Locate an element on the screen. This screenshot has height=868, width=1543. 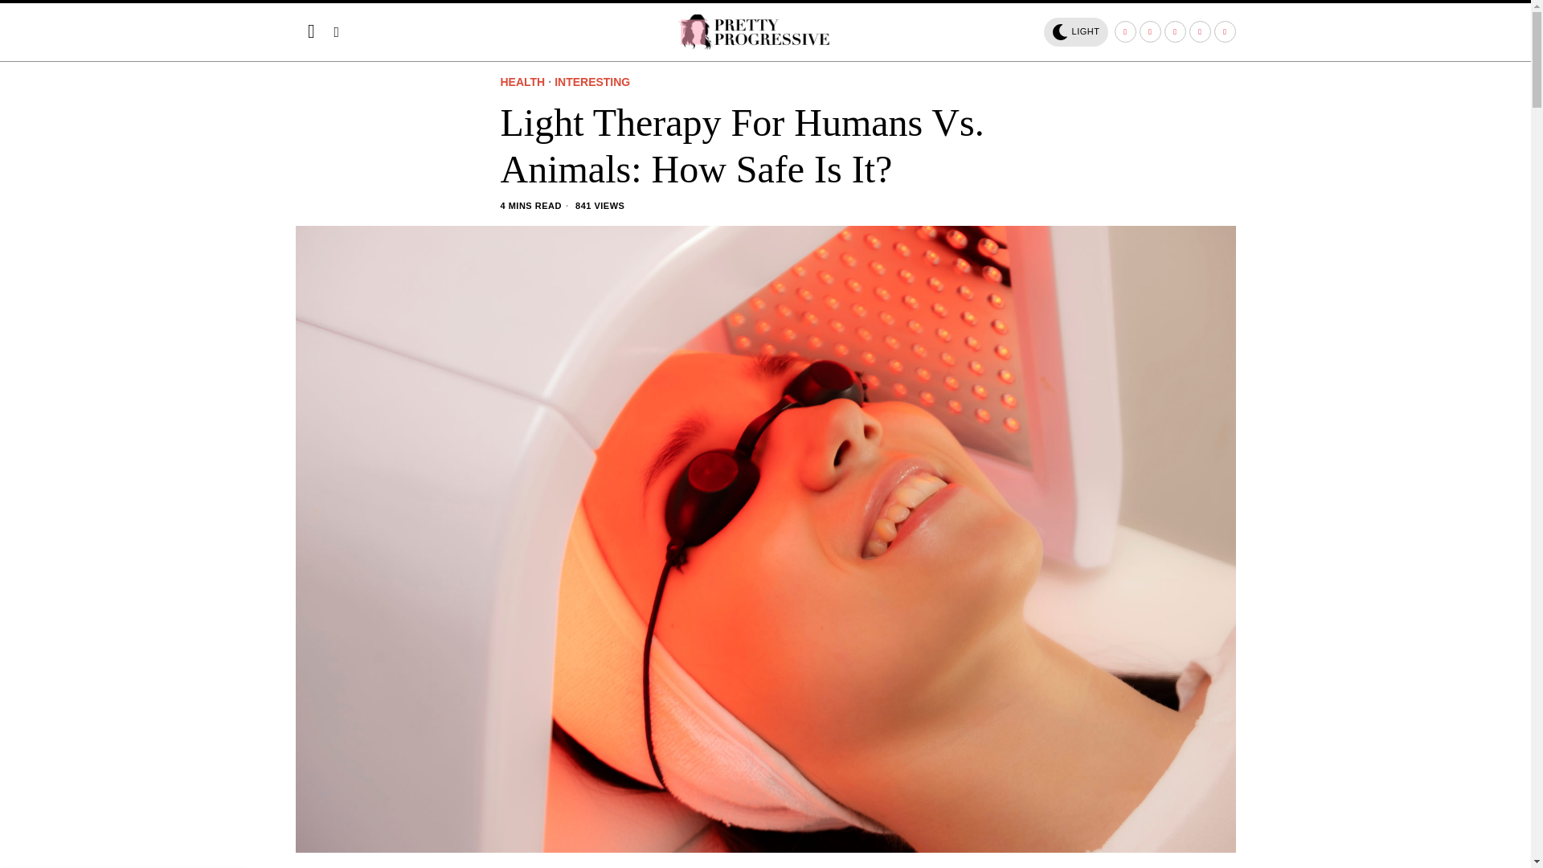
INTERESTING is located at coordinates (591, 83).